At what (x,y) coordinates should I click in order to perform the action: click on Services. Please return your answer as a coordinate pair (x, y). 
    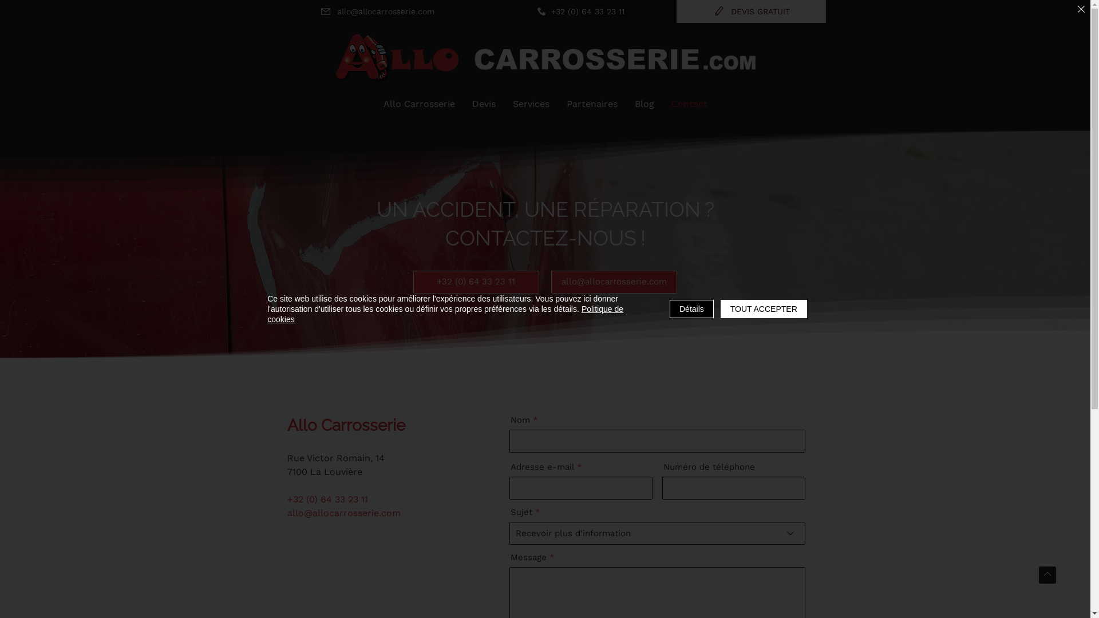
    Looking at the image, I should click on (531, 104).